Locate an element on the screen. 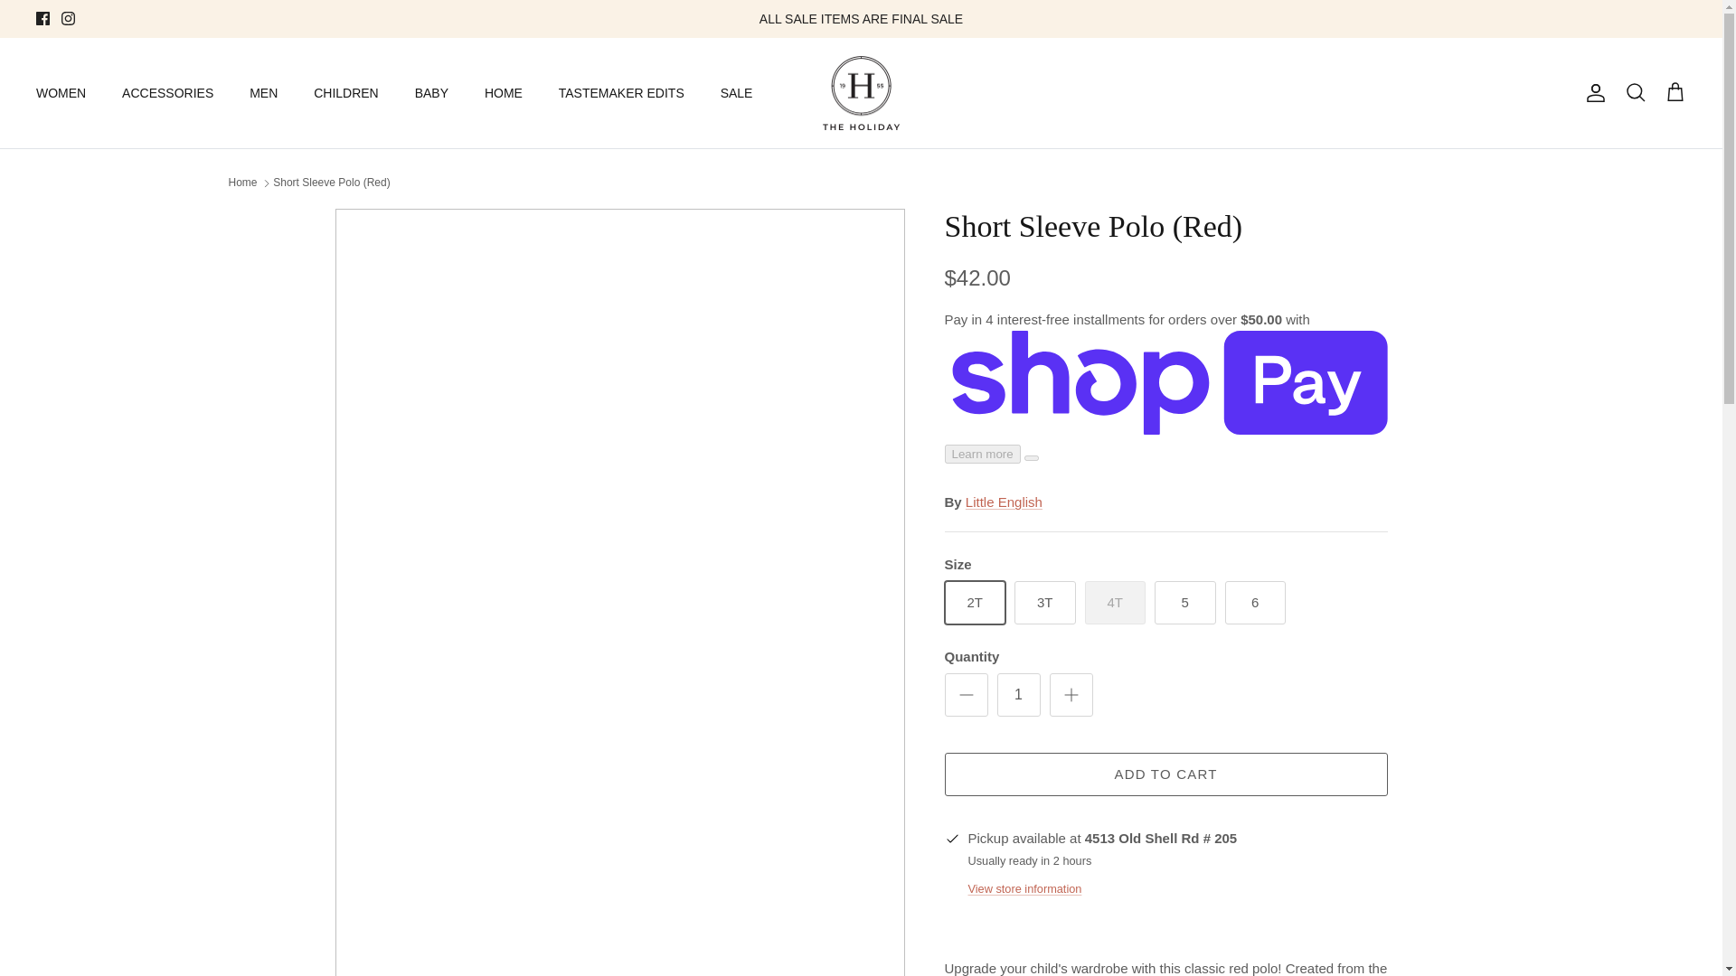 The width and height of the screenshot is (1736, 976). SALE is located at coordinates (736, 94).